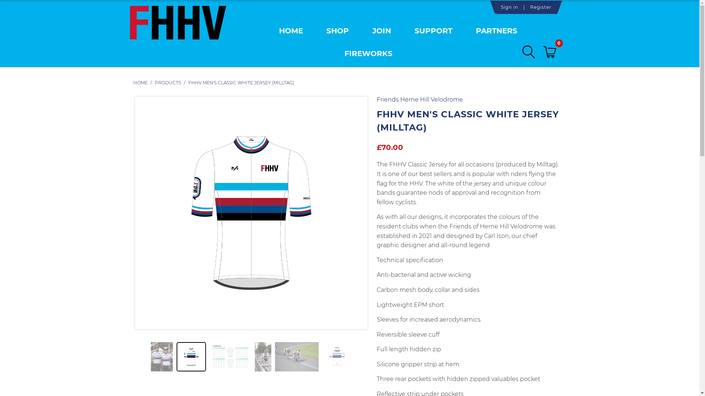  I want to click on Sign in, so click(510, 7).